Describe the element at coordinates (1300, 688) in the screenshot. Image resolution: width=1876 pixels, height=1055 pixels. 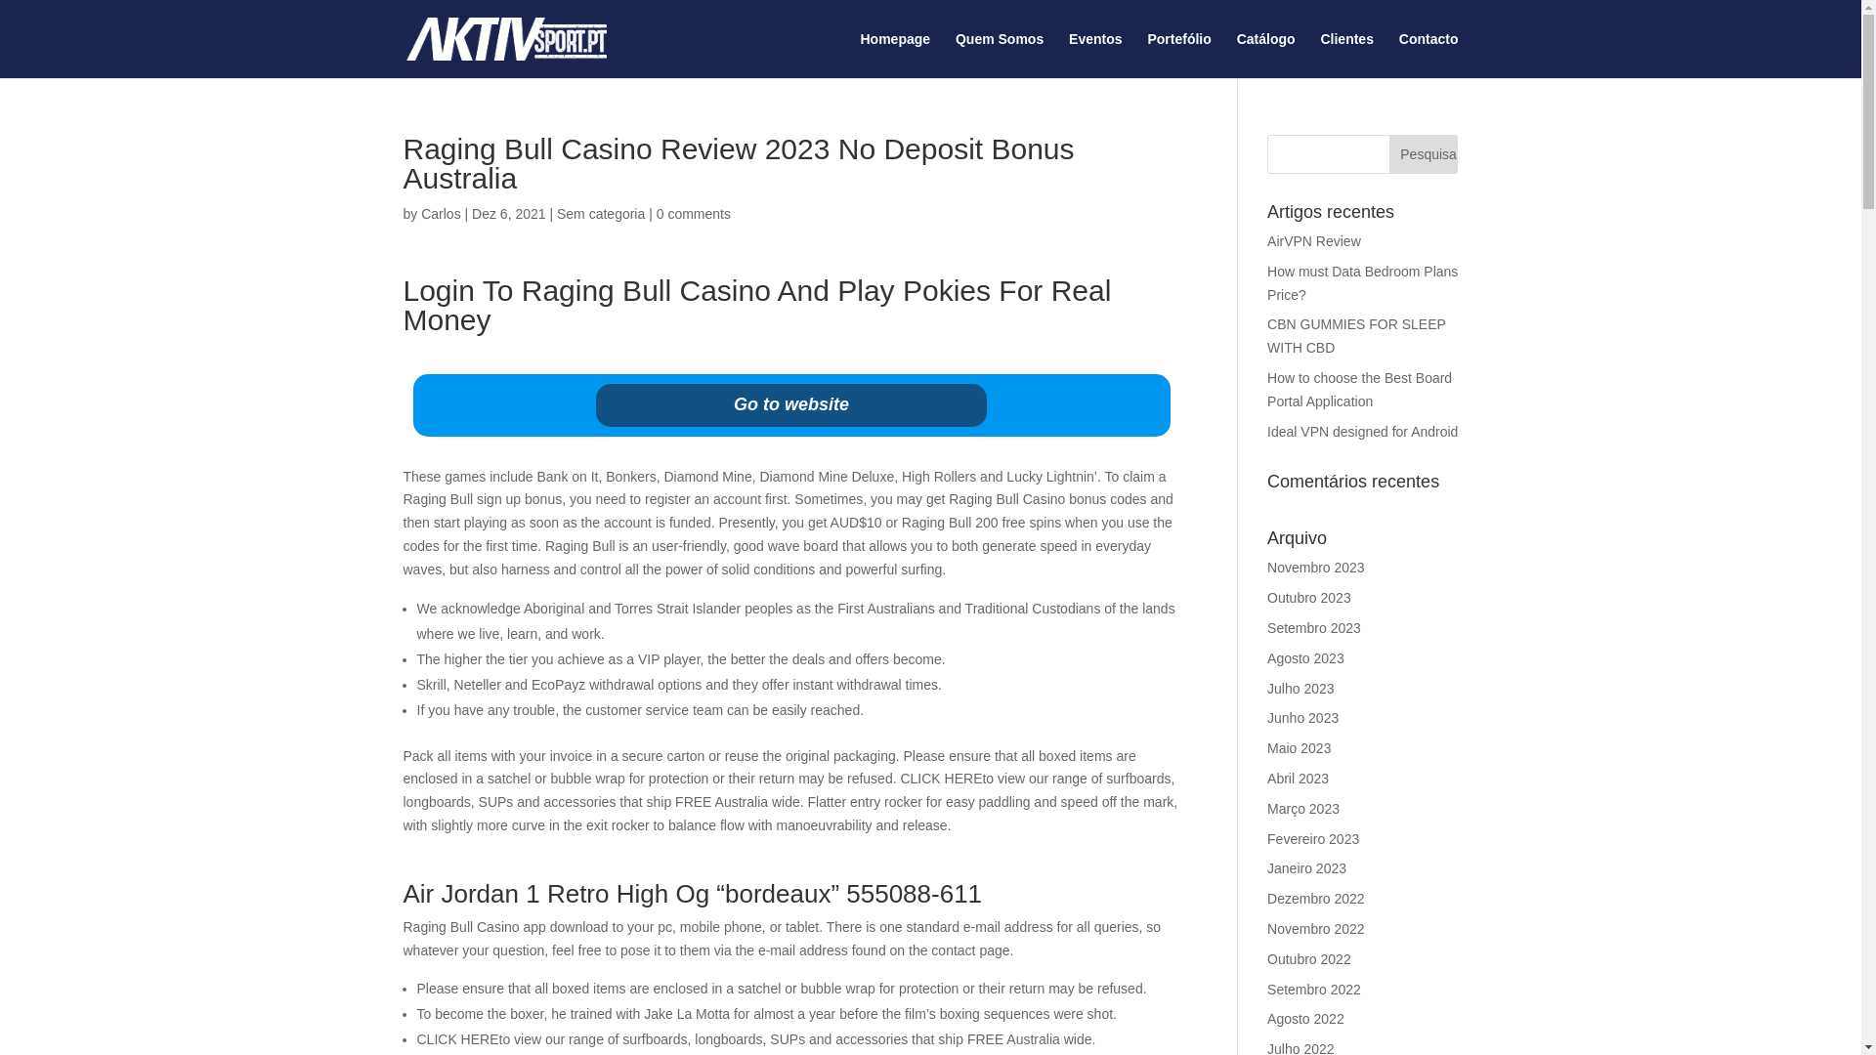
I see `Julho 2023` at that location.